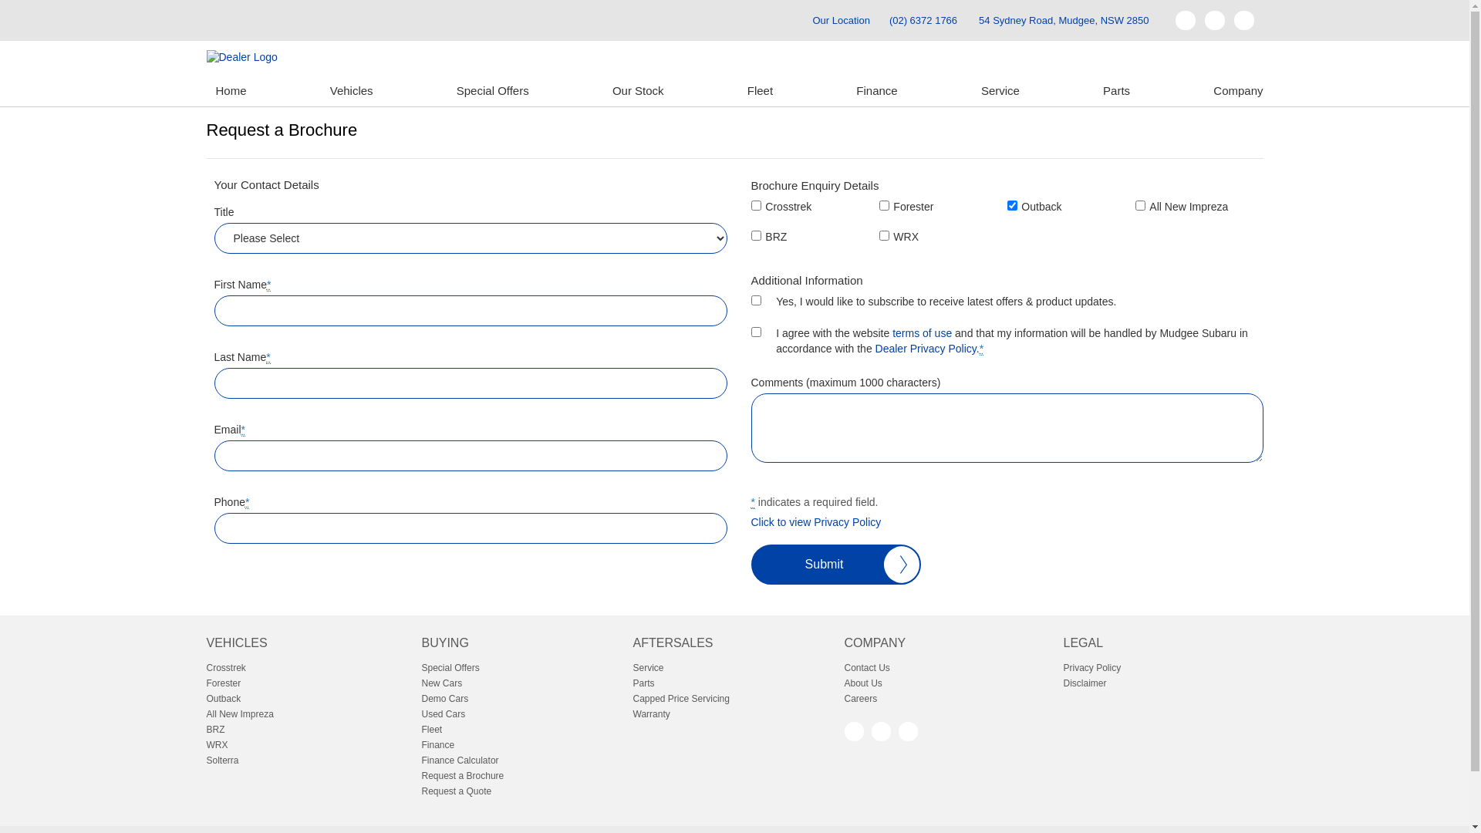  Describe the element at coordinates (639, 91) in the screenshot. I see `Our Stock` at that location.